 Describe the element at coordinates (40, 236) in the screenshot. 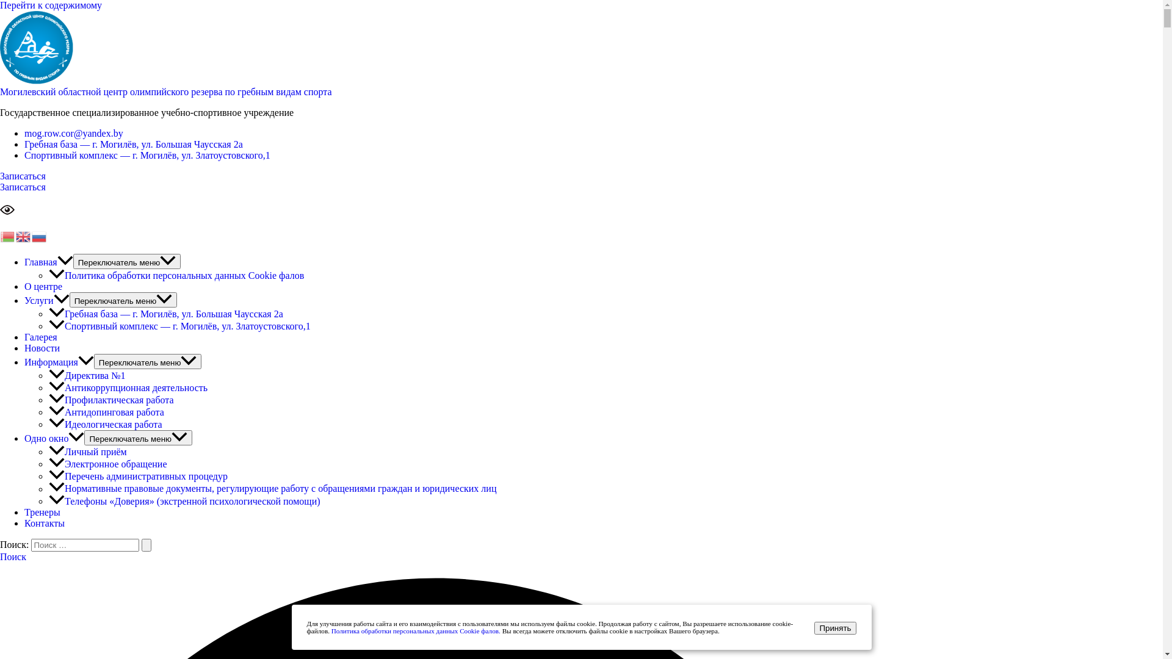

I see `Russian` at that location.